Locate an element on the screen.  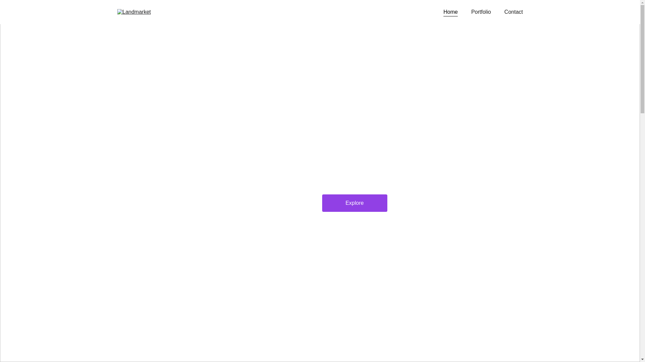
Explore is located at coordinates (354, 203).